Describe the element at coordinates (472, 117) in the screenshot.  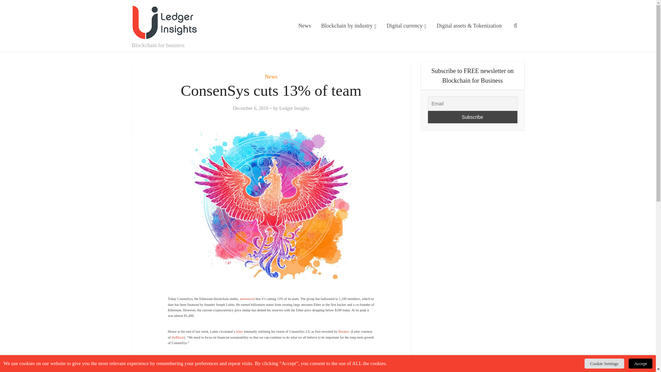
I see `Subscribe` at that location.